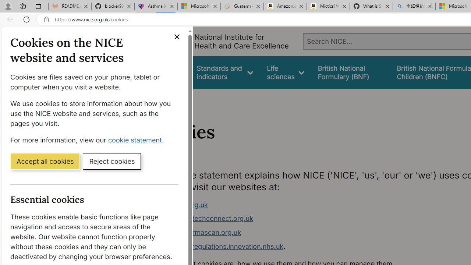  I want to click on false, so click(350, 72).